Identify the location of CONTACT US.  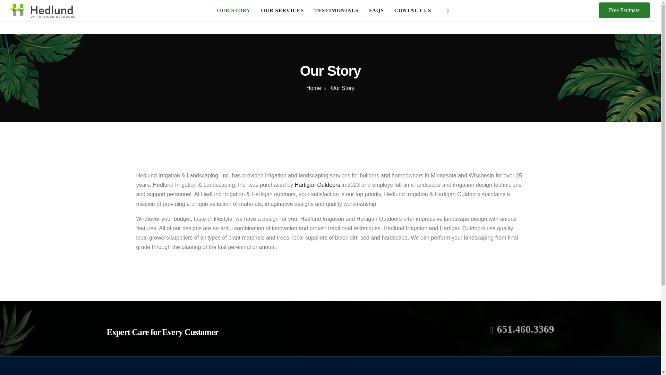
(413, 10).